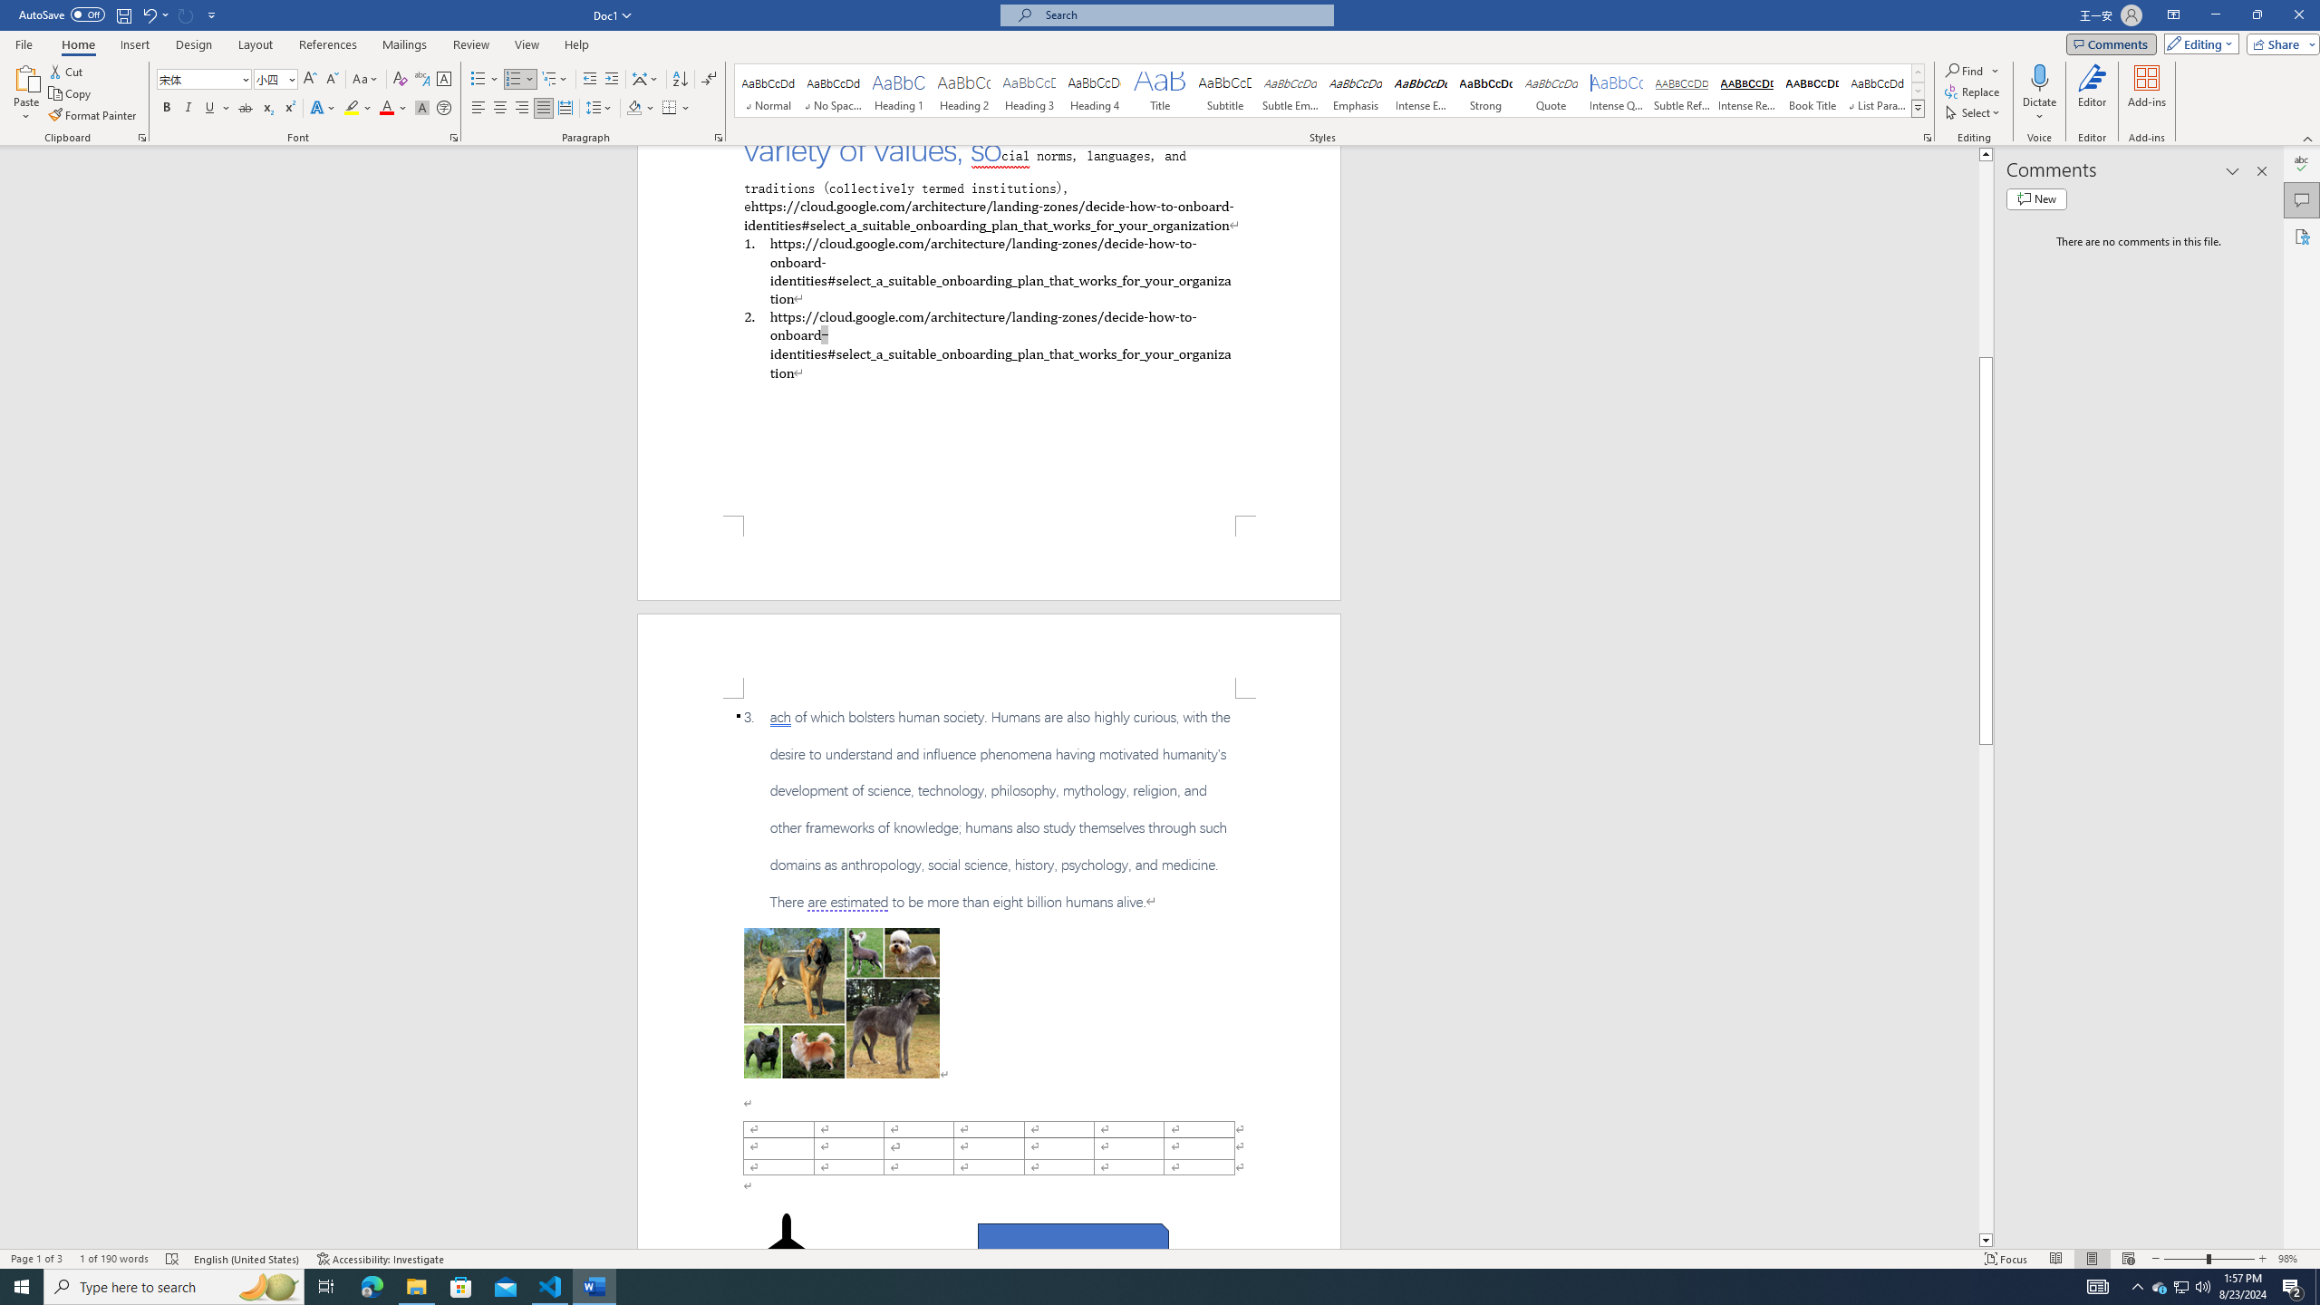 Image resolution: width=2320 pixels, height=1305 pixels. Describe the element at coordinates (1986, 259) in the screenshot. I see `Page up` at that location.